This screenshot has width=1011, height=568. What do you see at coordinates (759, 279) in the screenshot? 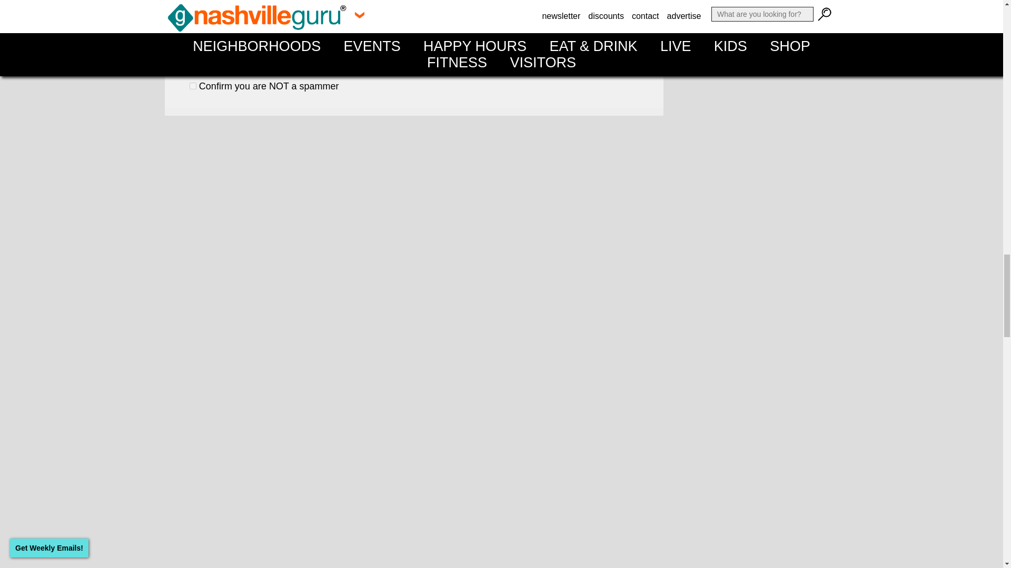
I see `3rd party ad content` at bounding box center [759, 279].